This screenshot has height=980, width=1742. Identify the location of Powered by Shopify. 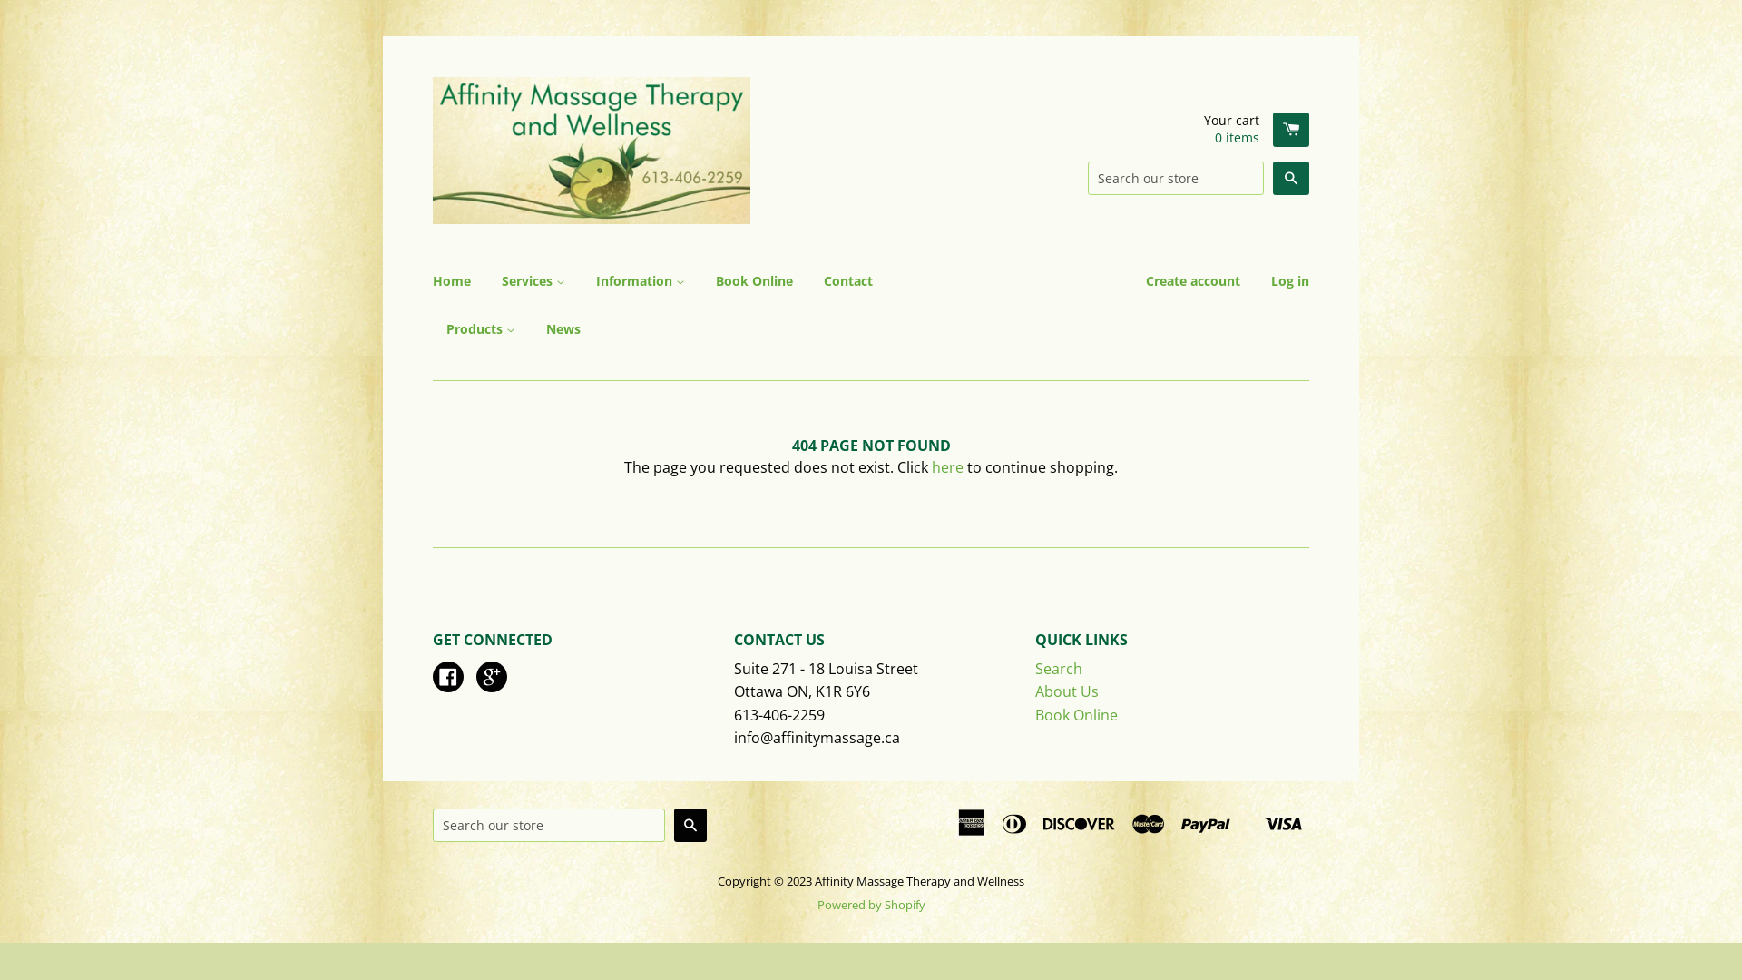
(871, 905).